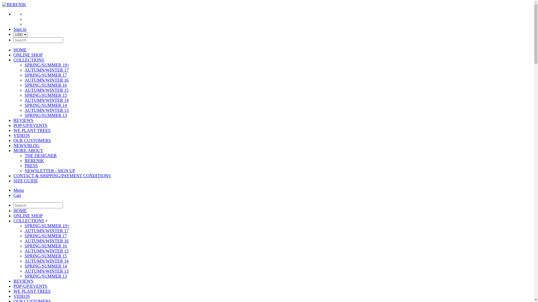 Image resolution: width=538 pixels, height=302 pixels. I want to click on SPRING/SUMMER 19+, so click(47, 226).